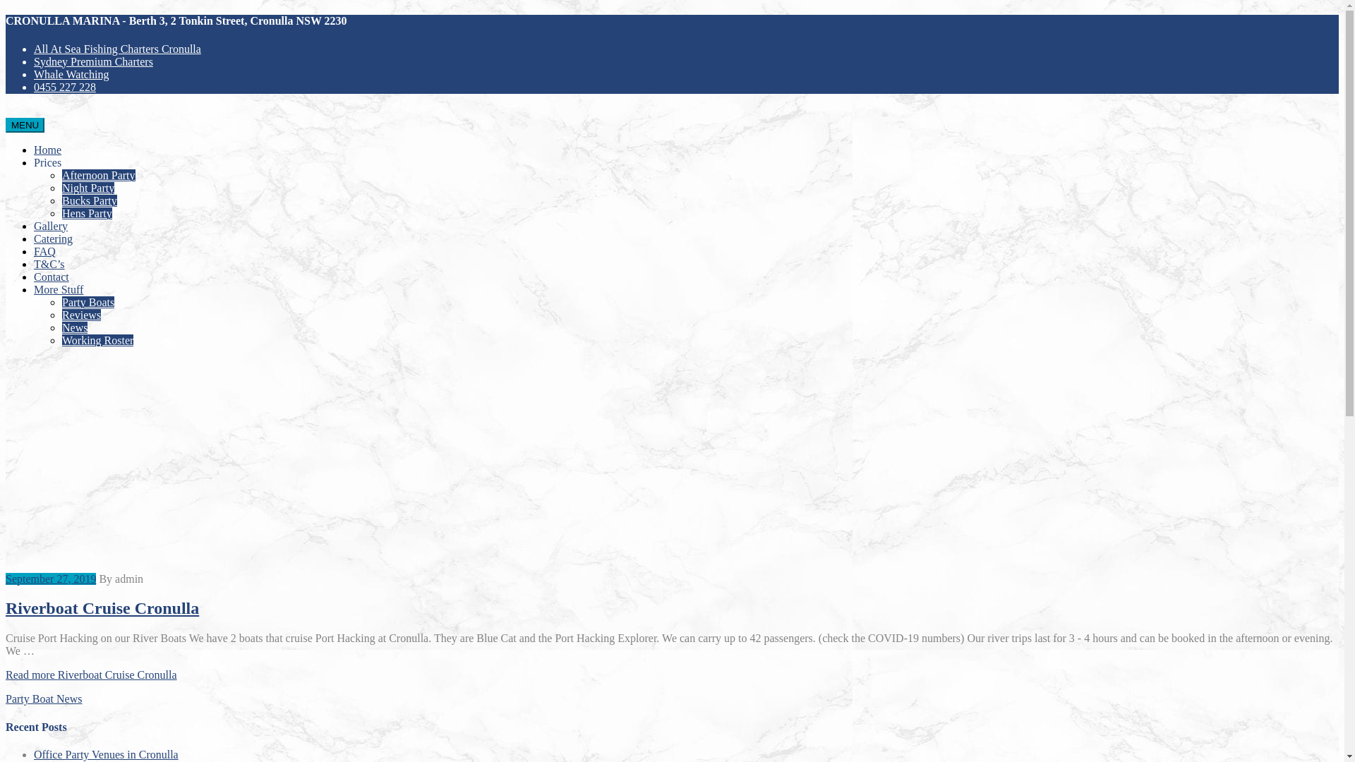 The height and width of the screenshot is (762, 1355). What do you see at coordinates (51, 579) in the screenshot?
I see `September 27, 2019` at bounding box center [51, 579].